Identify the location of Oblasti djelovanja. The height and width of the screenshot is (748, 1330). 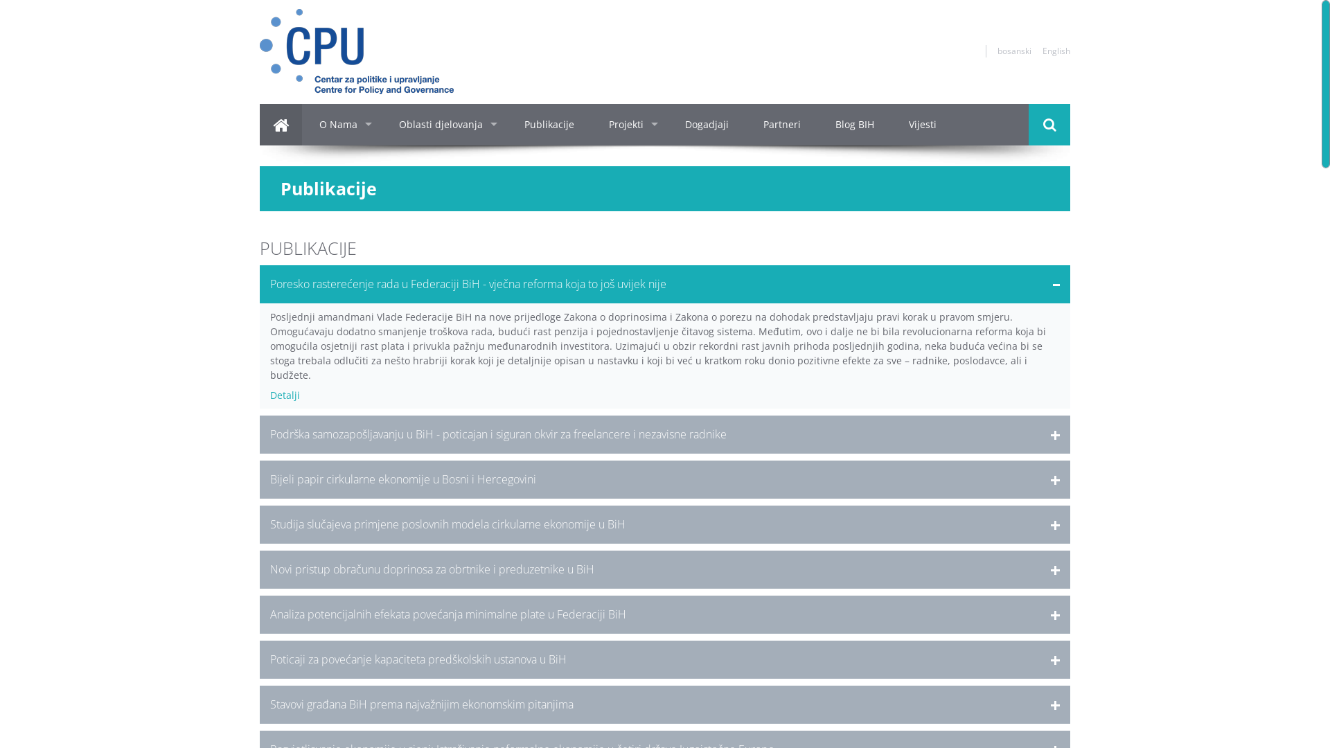
(445, 125).